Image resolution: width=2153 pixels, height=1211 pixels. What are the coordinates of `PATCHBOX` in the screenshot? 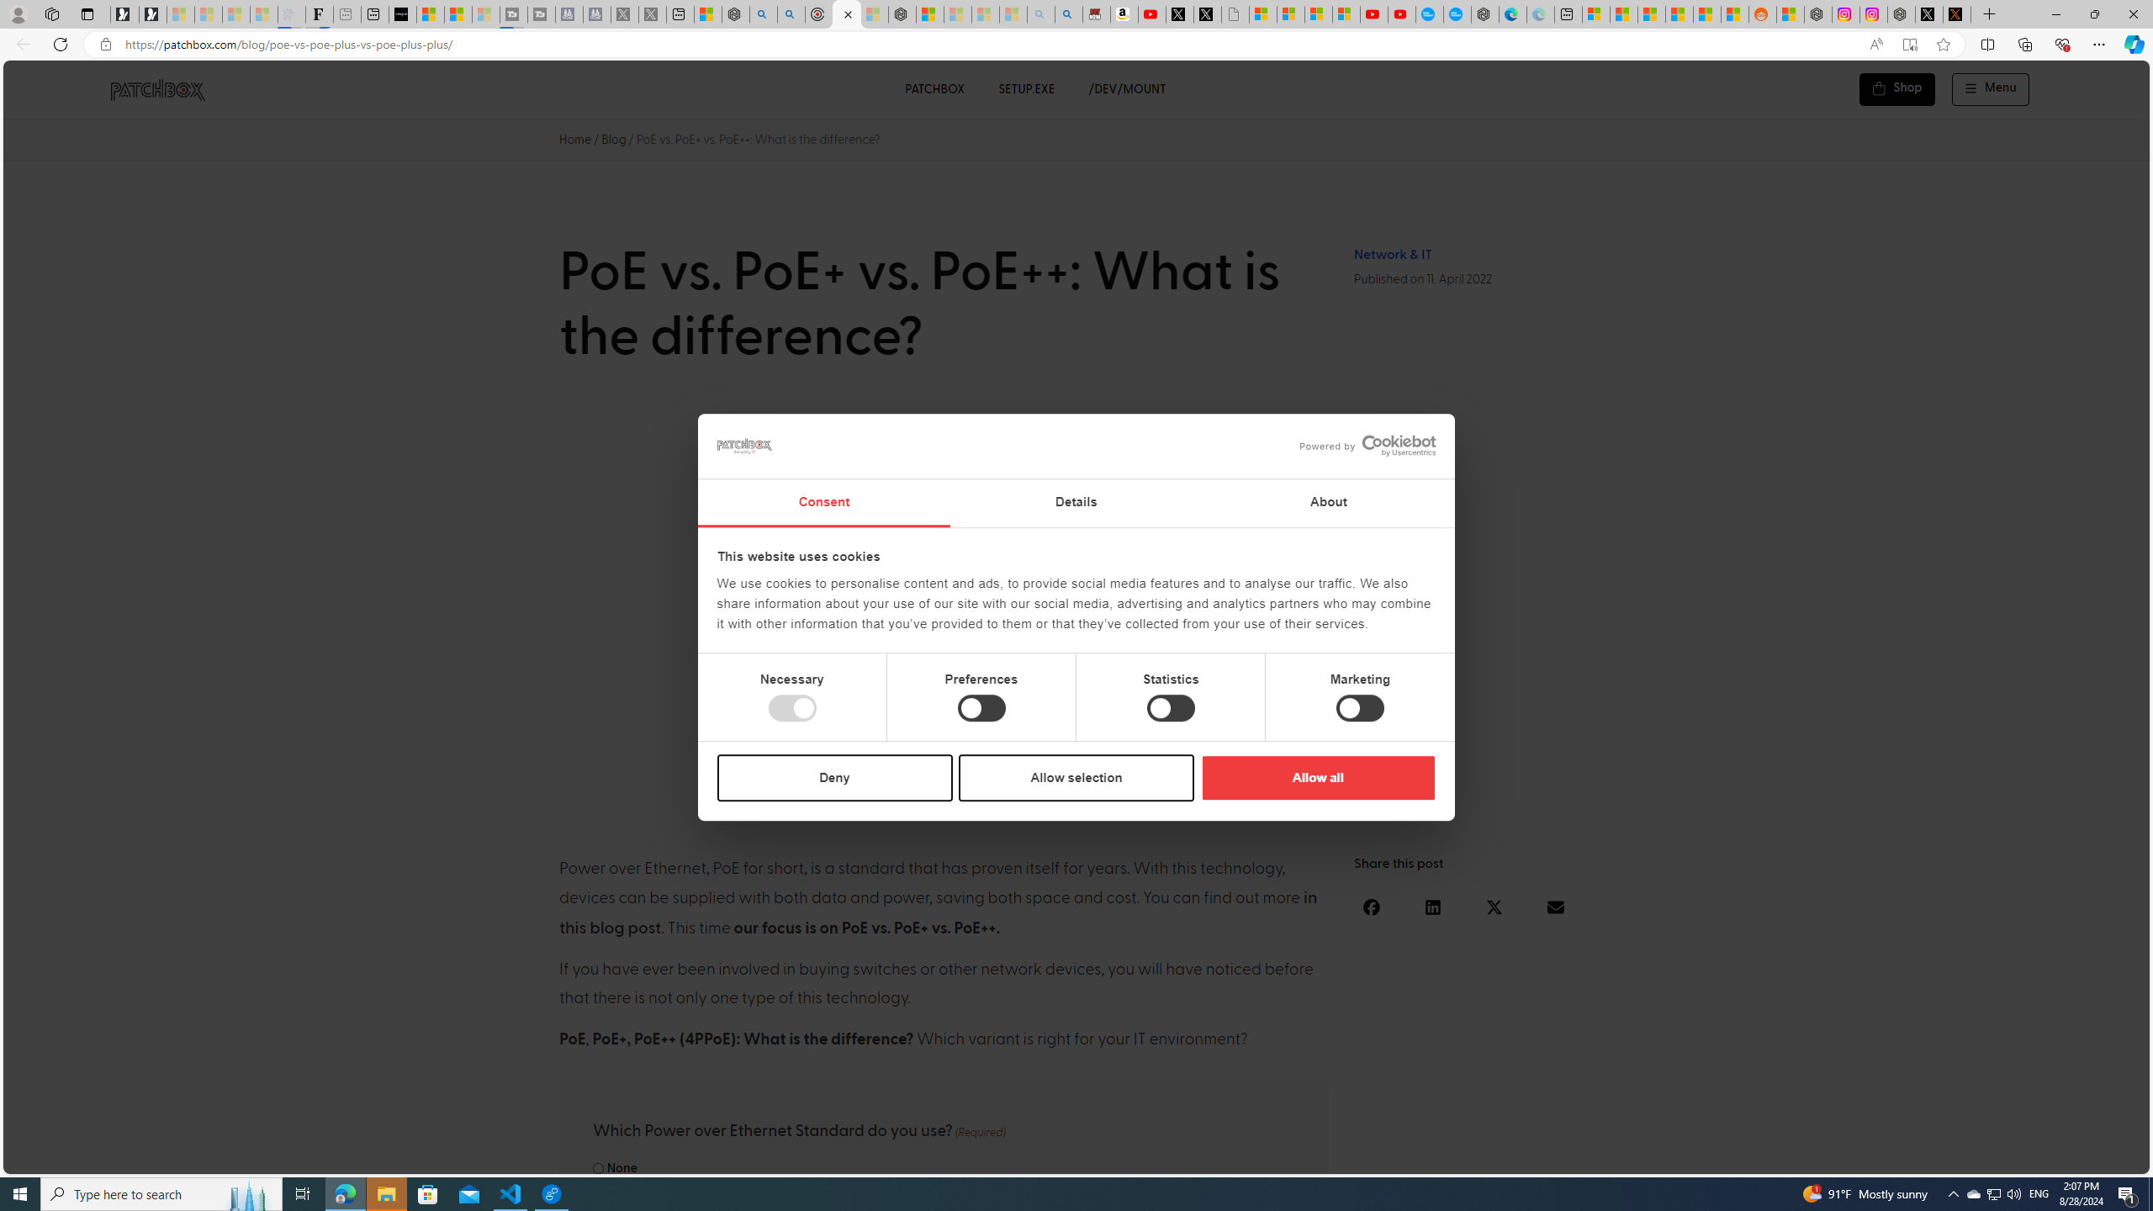 It's located at (934, 89).